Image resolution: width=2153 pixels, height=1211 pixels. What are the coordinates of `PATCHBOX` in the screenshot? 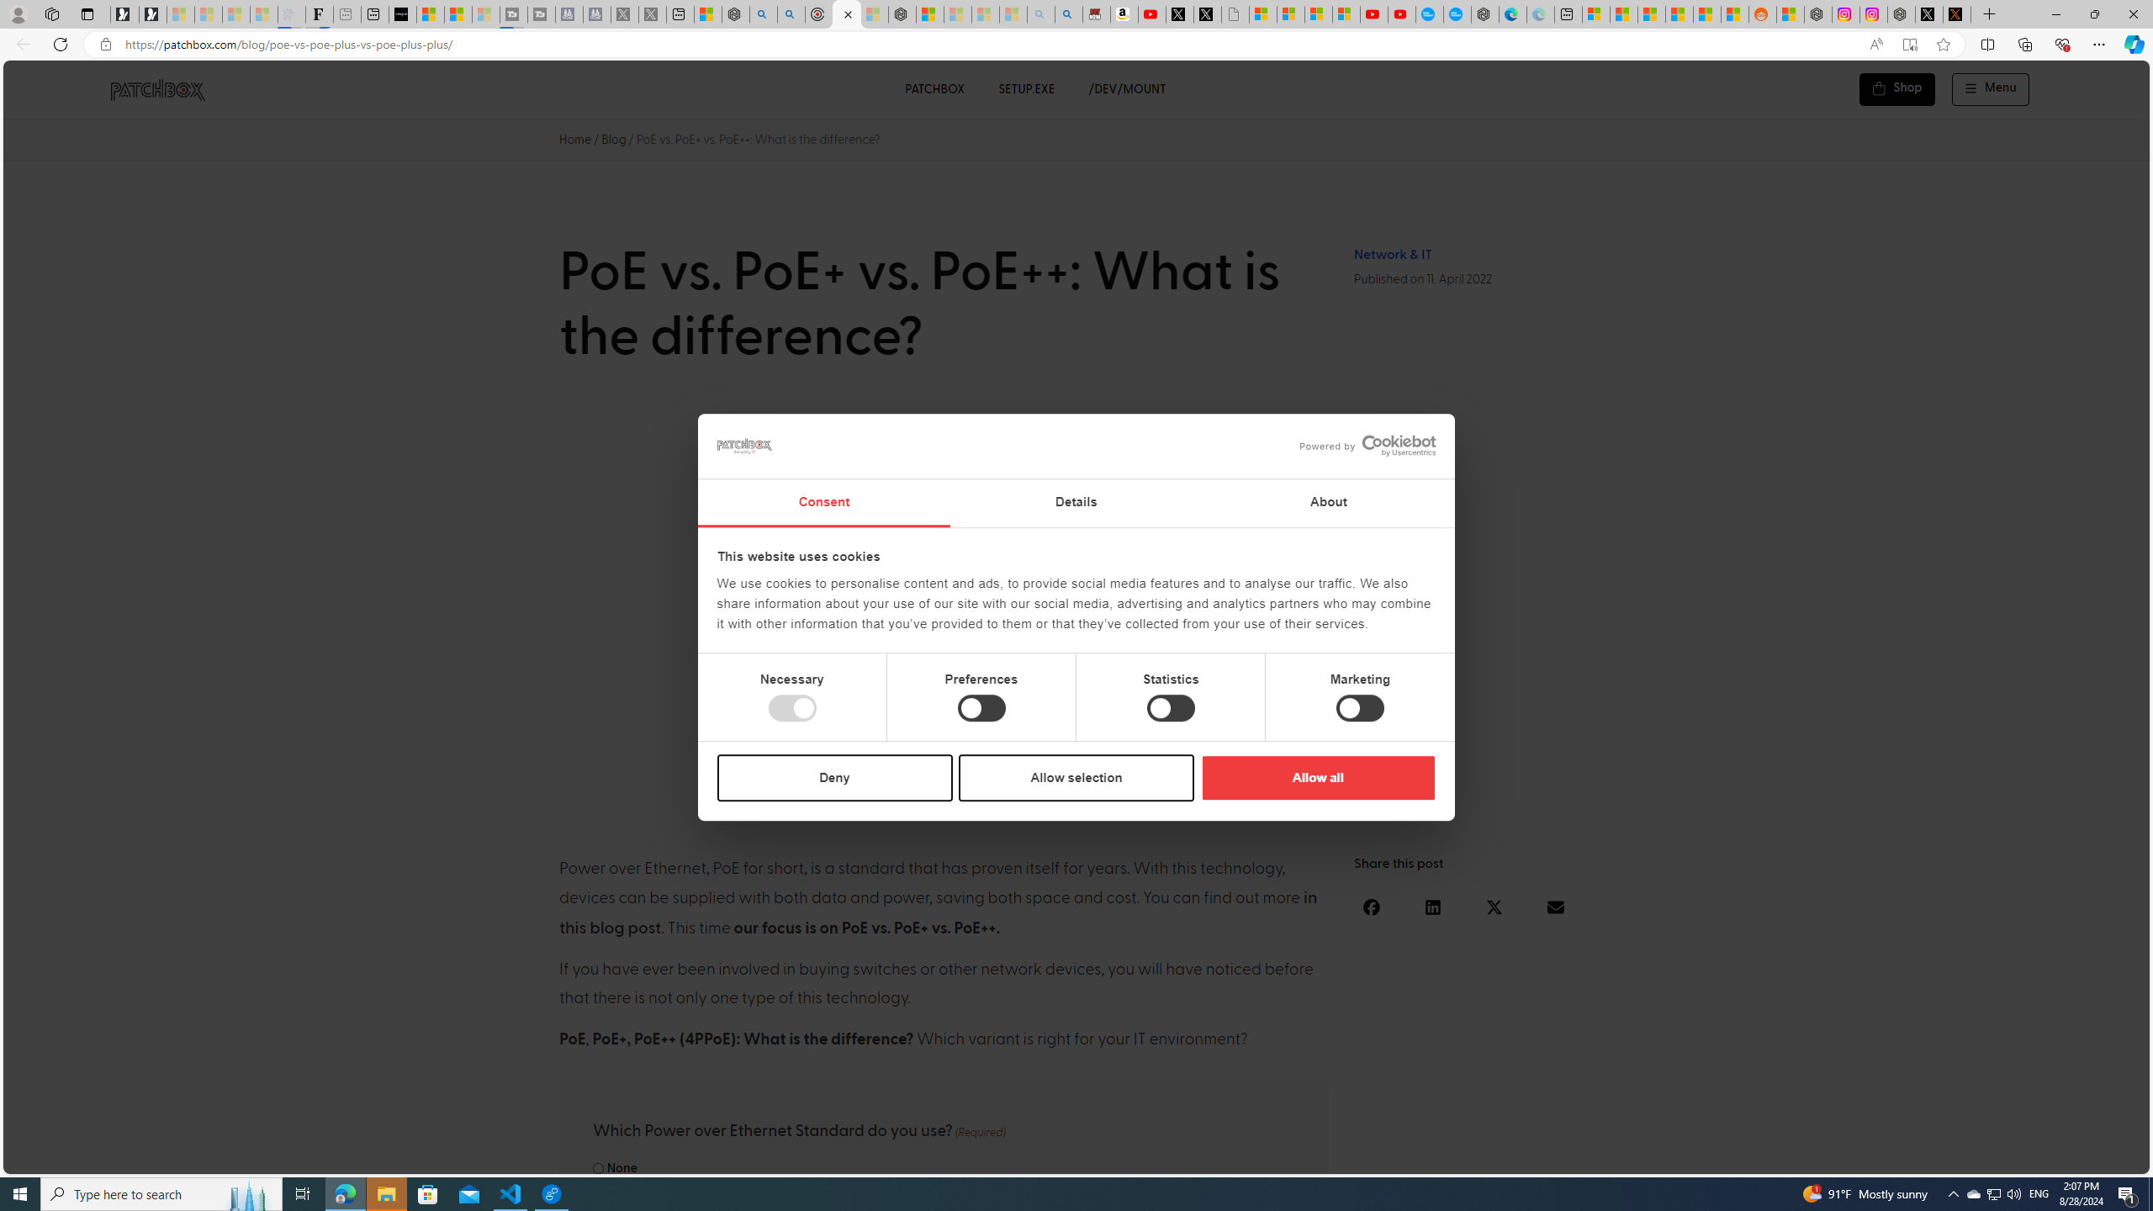 It's located at (934, 89).